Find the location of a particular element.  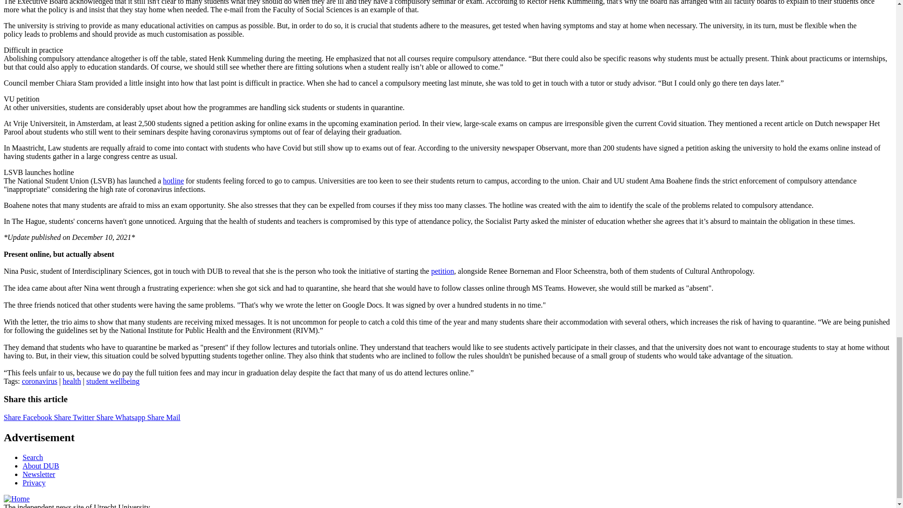

Share Mail is located at coordinates (164, 418).